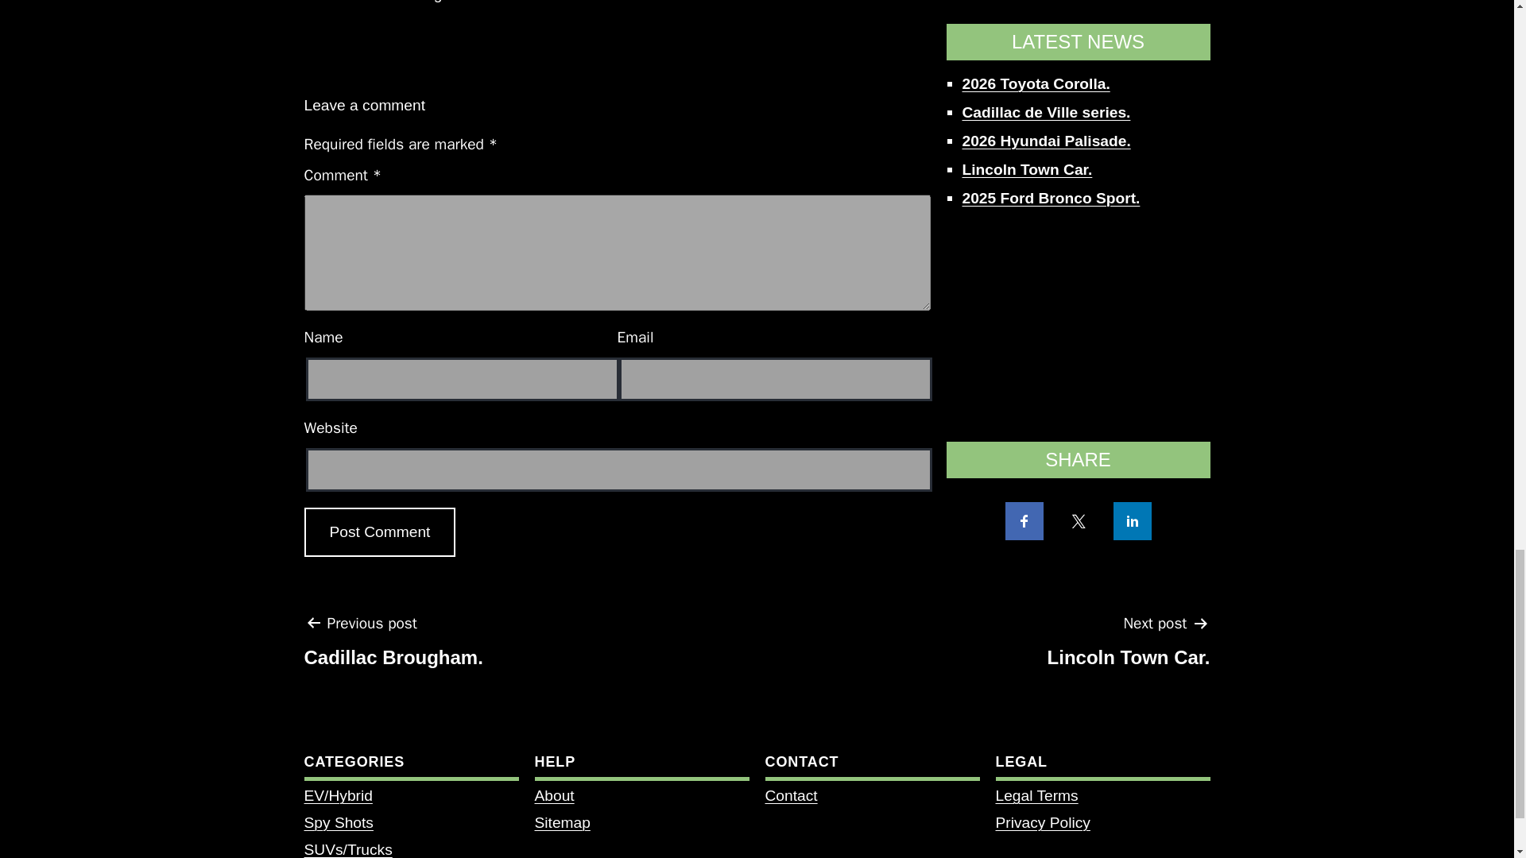 The width and height of the screenshot is (1526, 858). What do you see at coordinates (1036, 795) in the screenshot?
I see `Legal Terms` at bounding box center [1036, 795].